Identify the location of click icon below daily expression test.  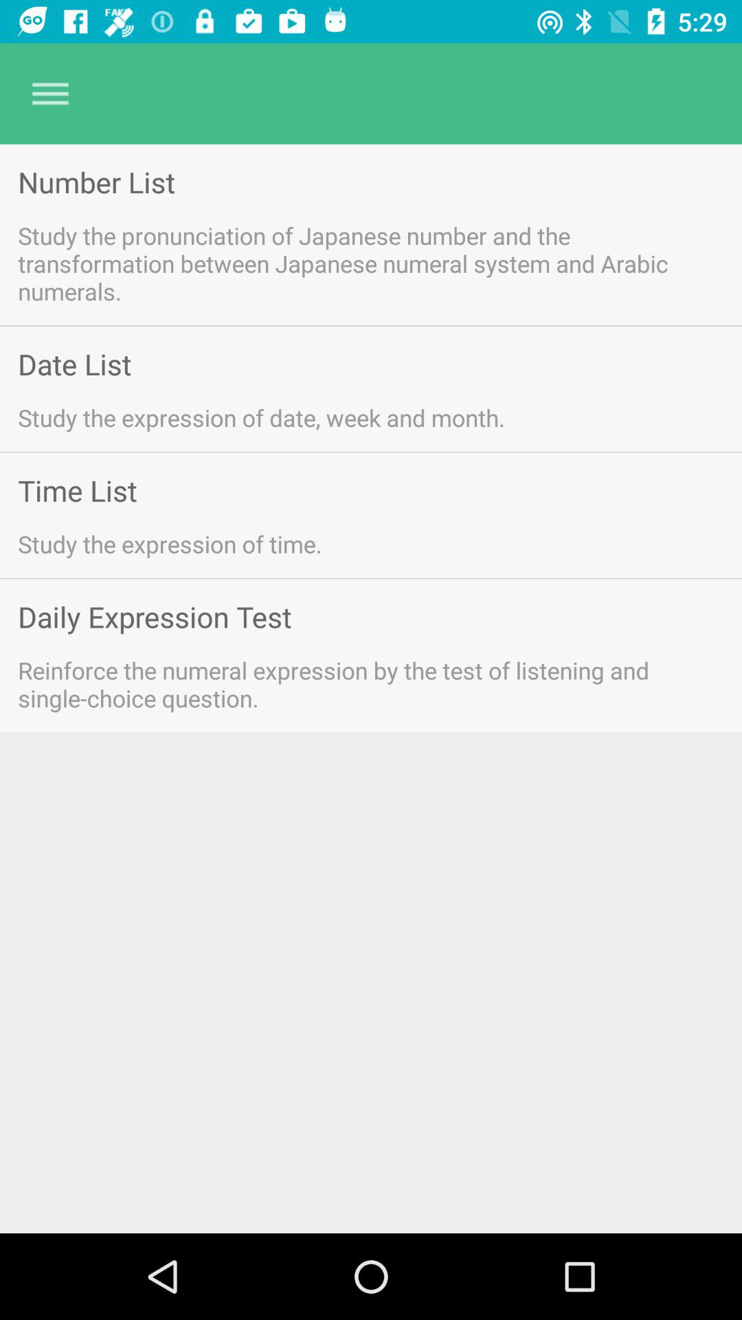
(353, 683).